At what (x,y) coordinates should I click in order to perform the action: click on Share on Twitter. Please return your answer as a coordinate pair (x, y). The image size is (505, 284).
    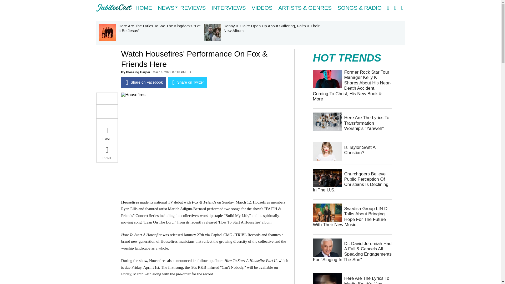
    Looking at the image, I should click on (188, 82).